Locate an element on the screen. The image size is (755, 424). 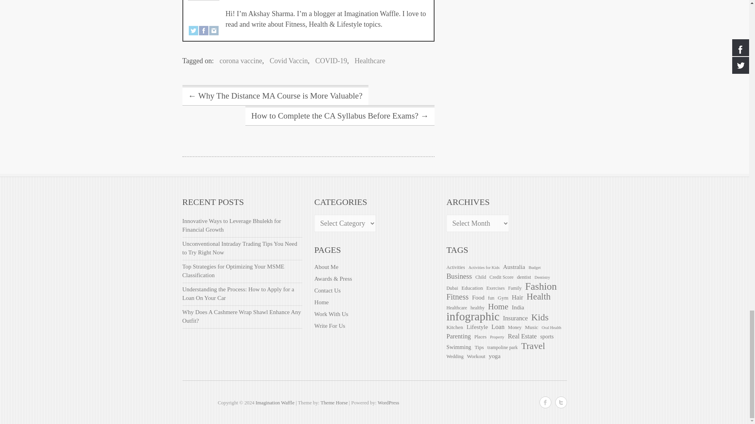
WordPress is located at coordinates (389, 403).